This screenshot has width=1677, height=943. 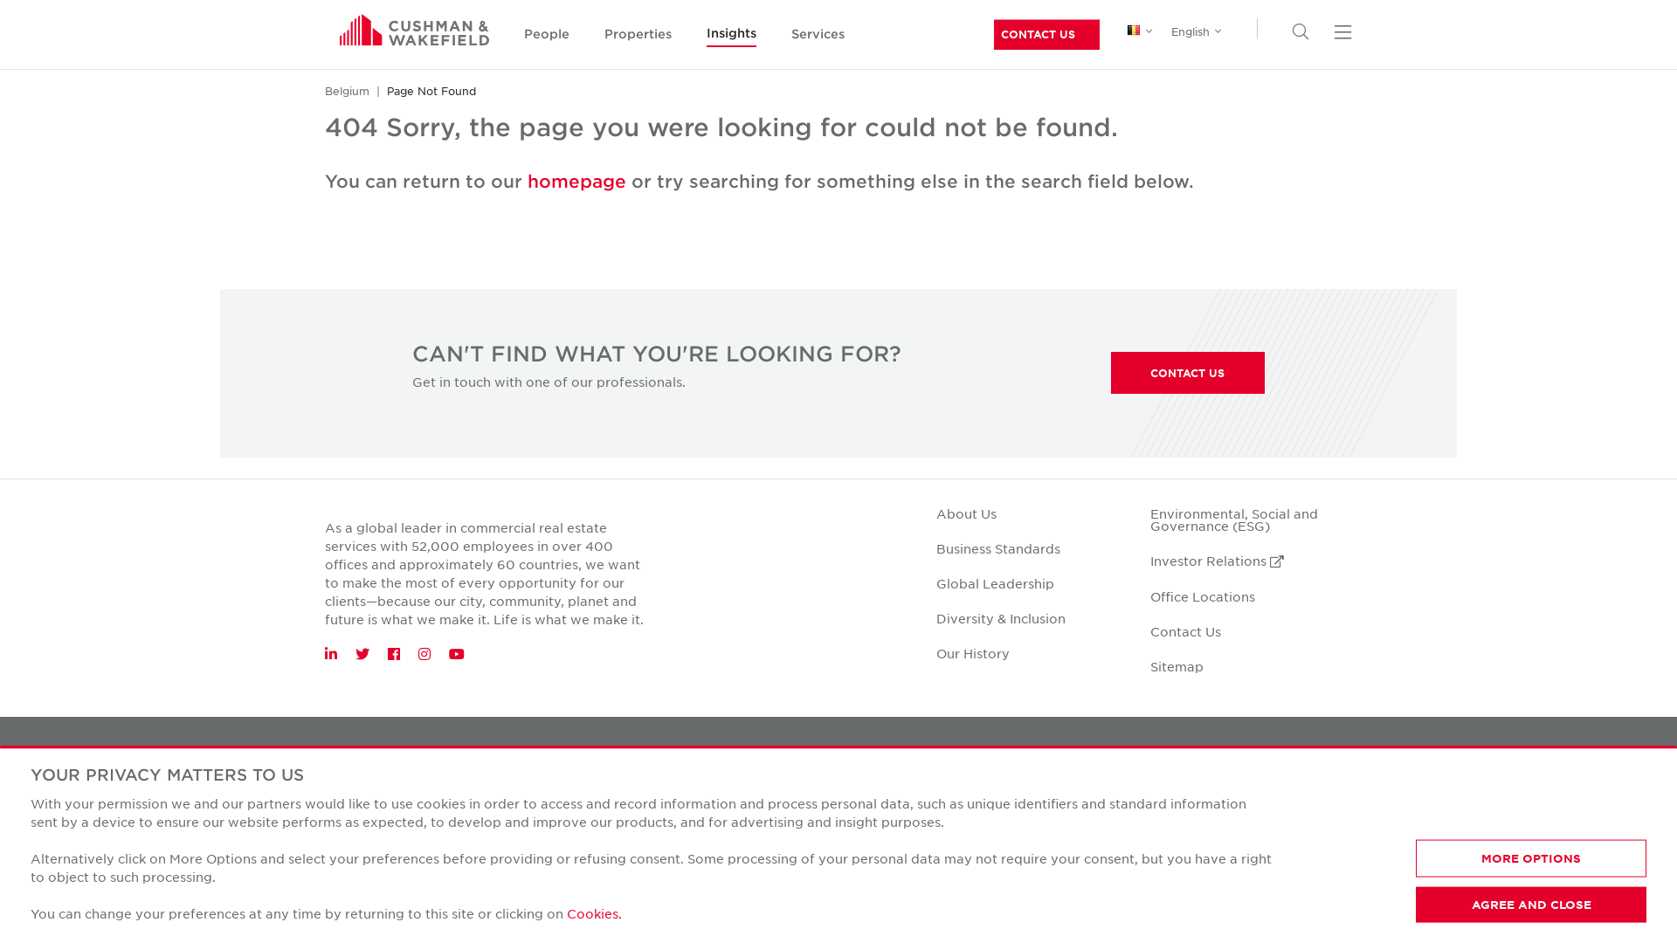 I want to click on Japan, so click(x=1242, y=578).